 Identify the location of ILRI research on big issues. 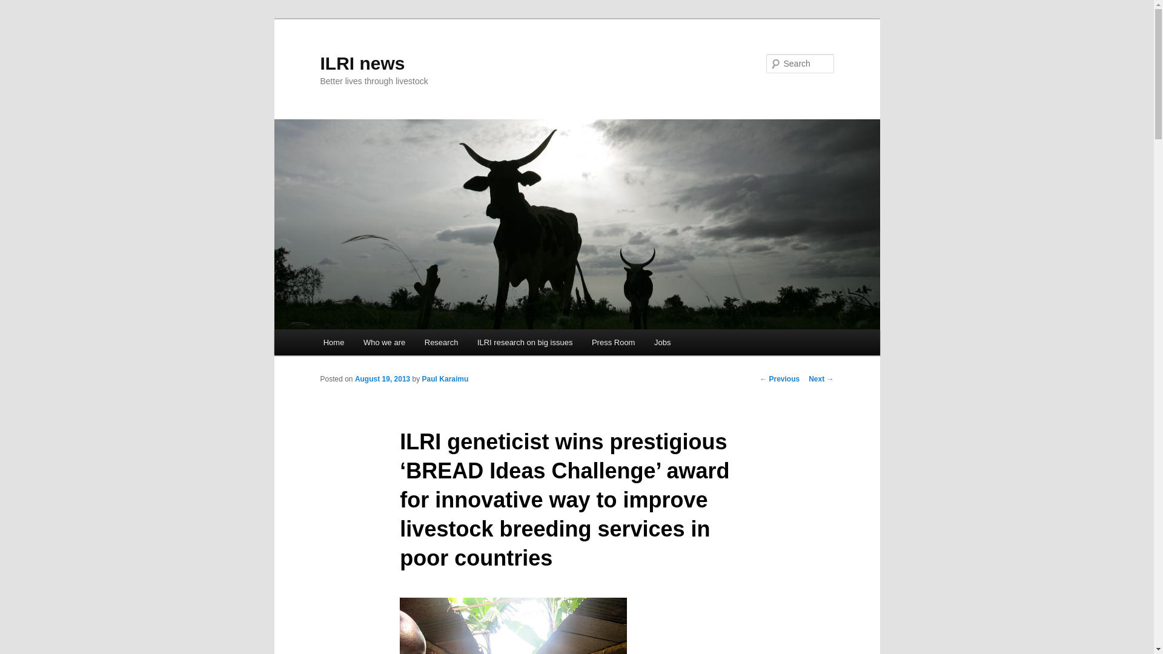
(525, 343).